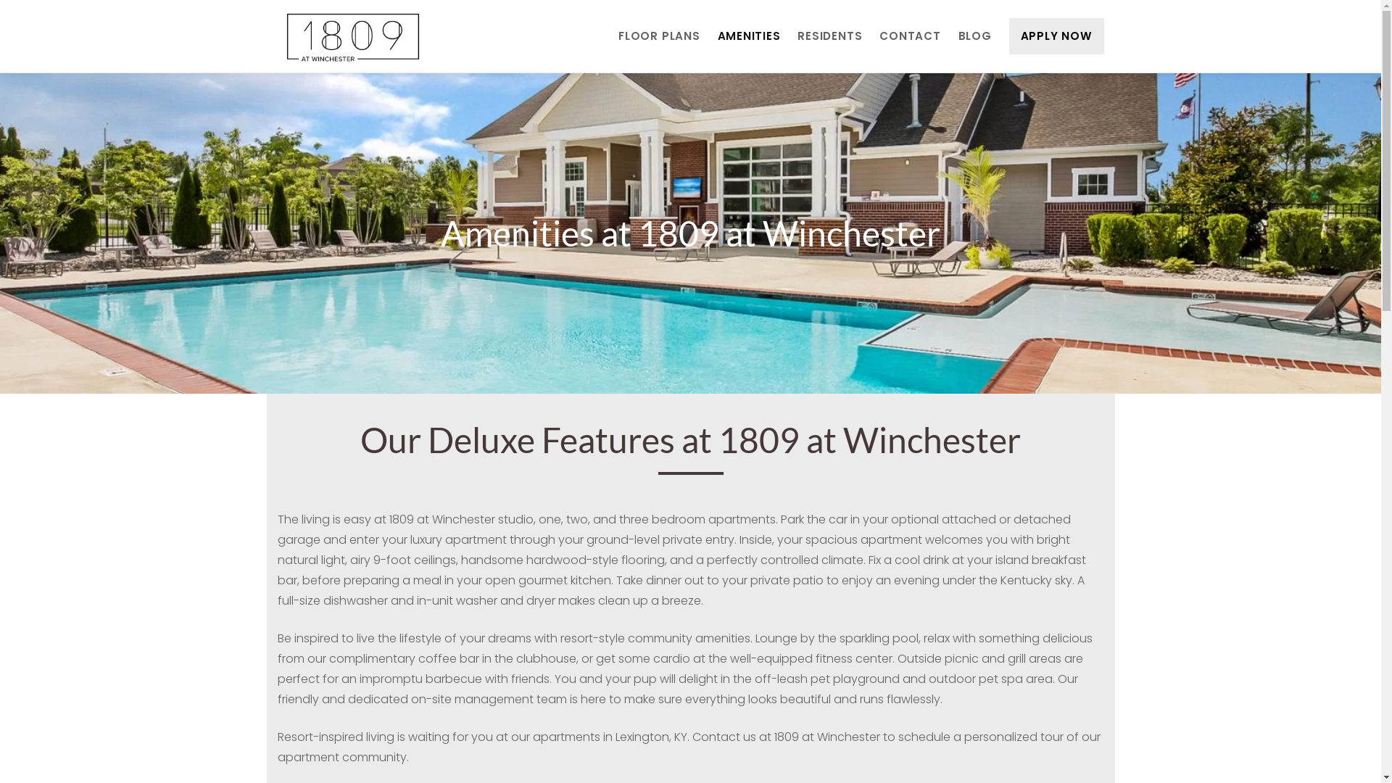 Image resolution: width=1392 pixels, height=783 pixels. Describe the element at coordinates (1057, 36) in the screenshot. I see `APPLY NOW` at that location.